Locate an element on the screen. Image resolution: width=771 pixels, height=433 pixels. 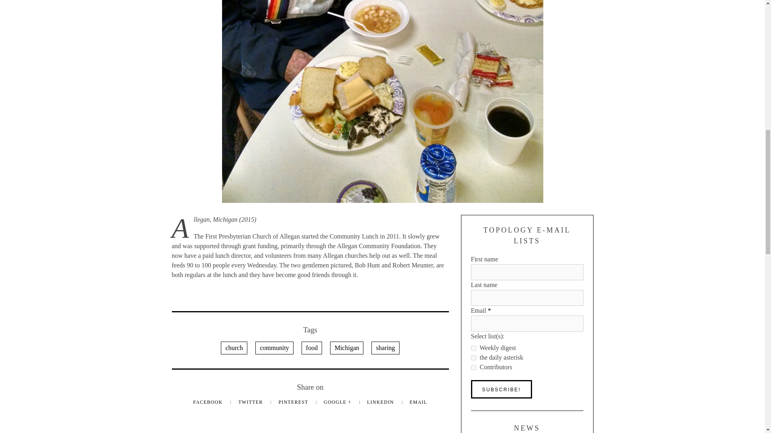
Email is located at coordinates (526, 324).